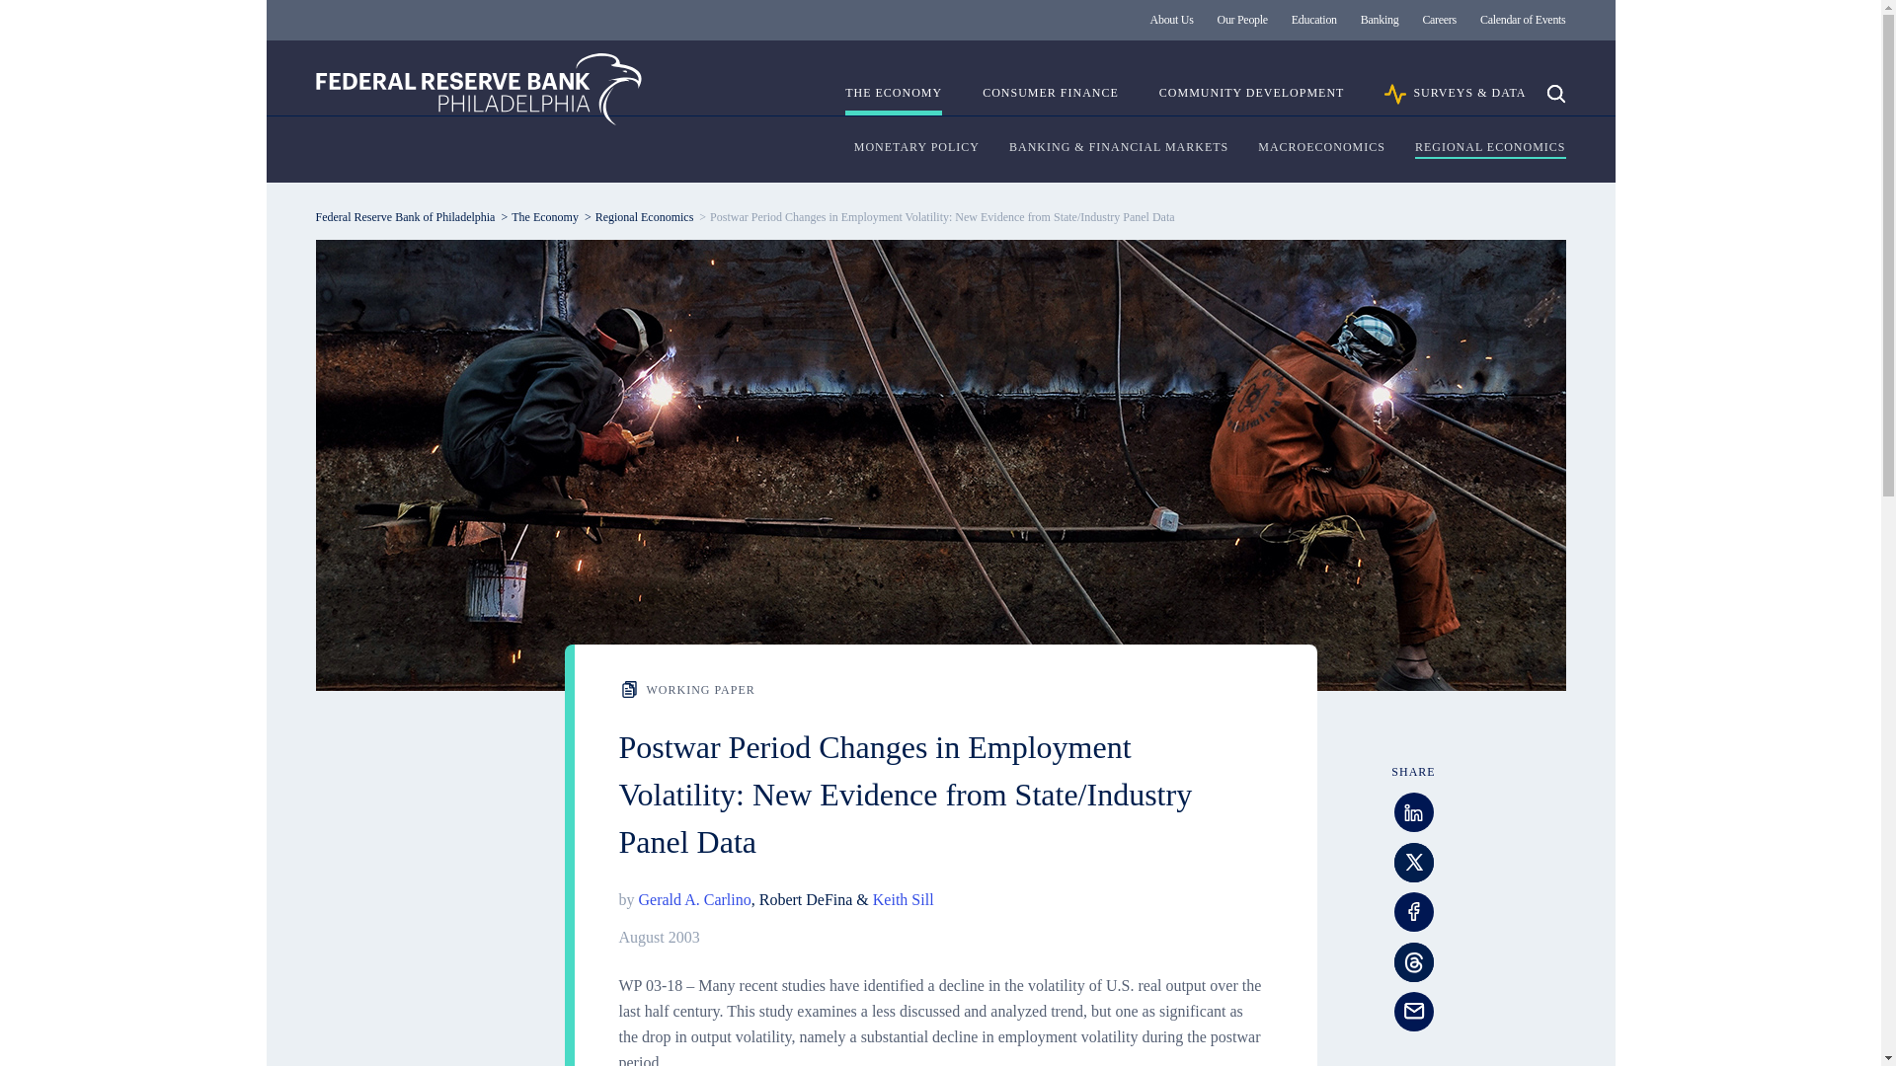  Describe the element at coordinates (1321, 148) in the screenshot. I see `MACROECONOMICS` at that location.